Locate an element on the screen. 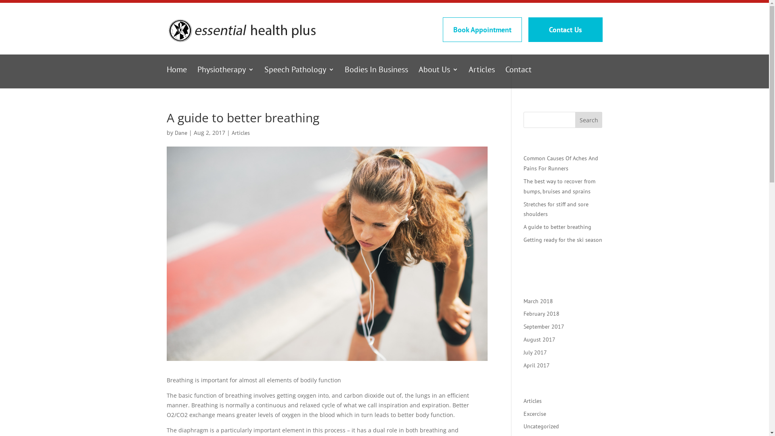 Image resolution: width=775 pixels, height=436 pixels. Home is located at coordinates (176, 78).